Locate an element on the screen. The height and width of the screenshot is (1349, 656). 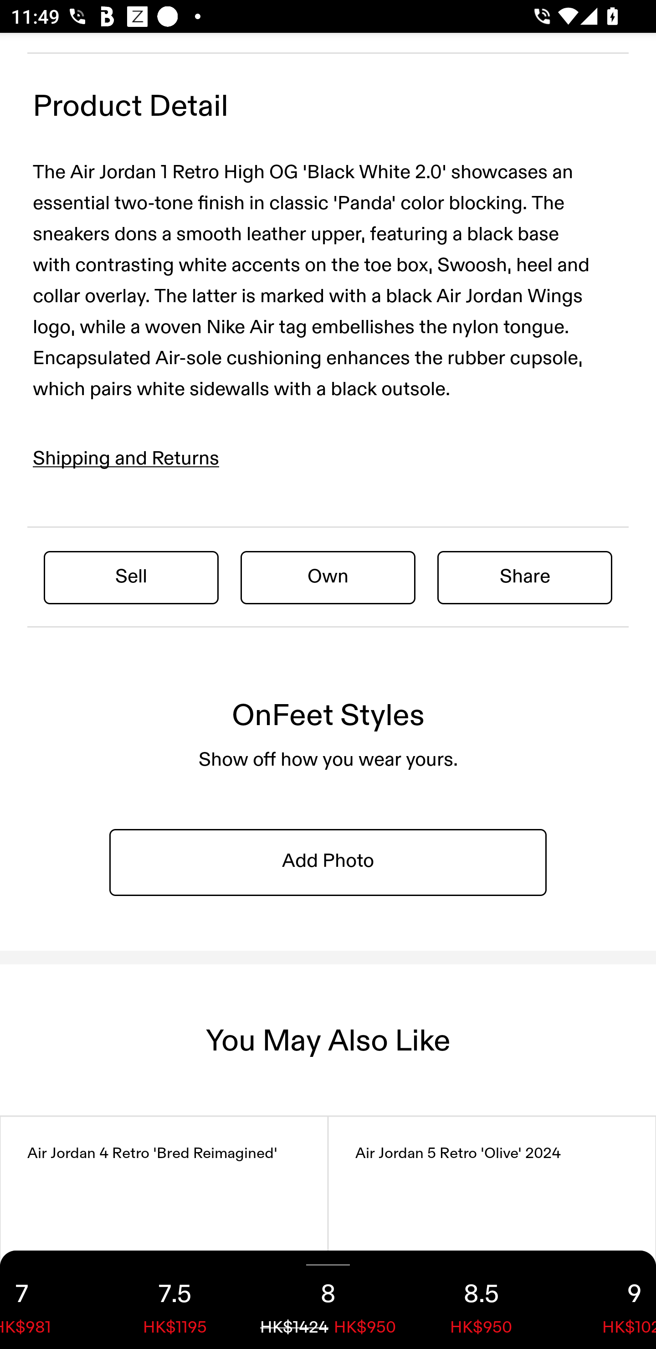
7.5 HK$1195 is located at coordinates (175, 1300).